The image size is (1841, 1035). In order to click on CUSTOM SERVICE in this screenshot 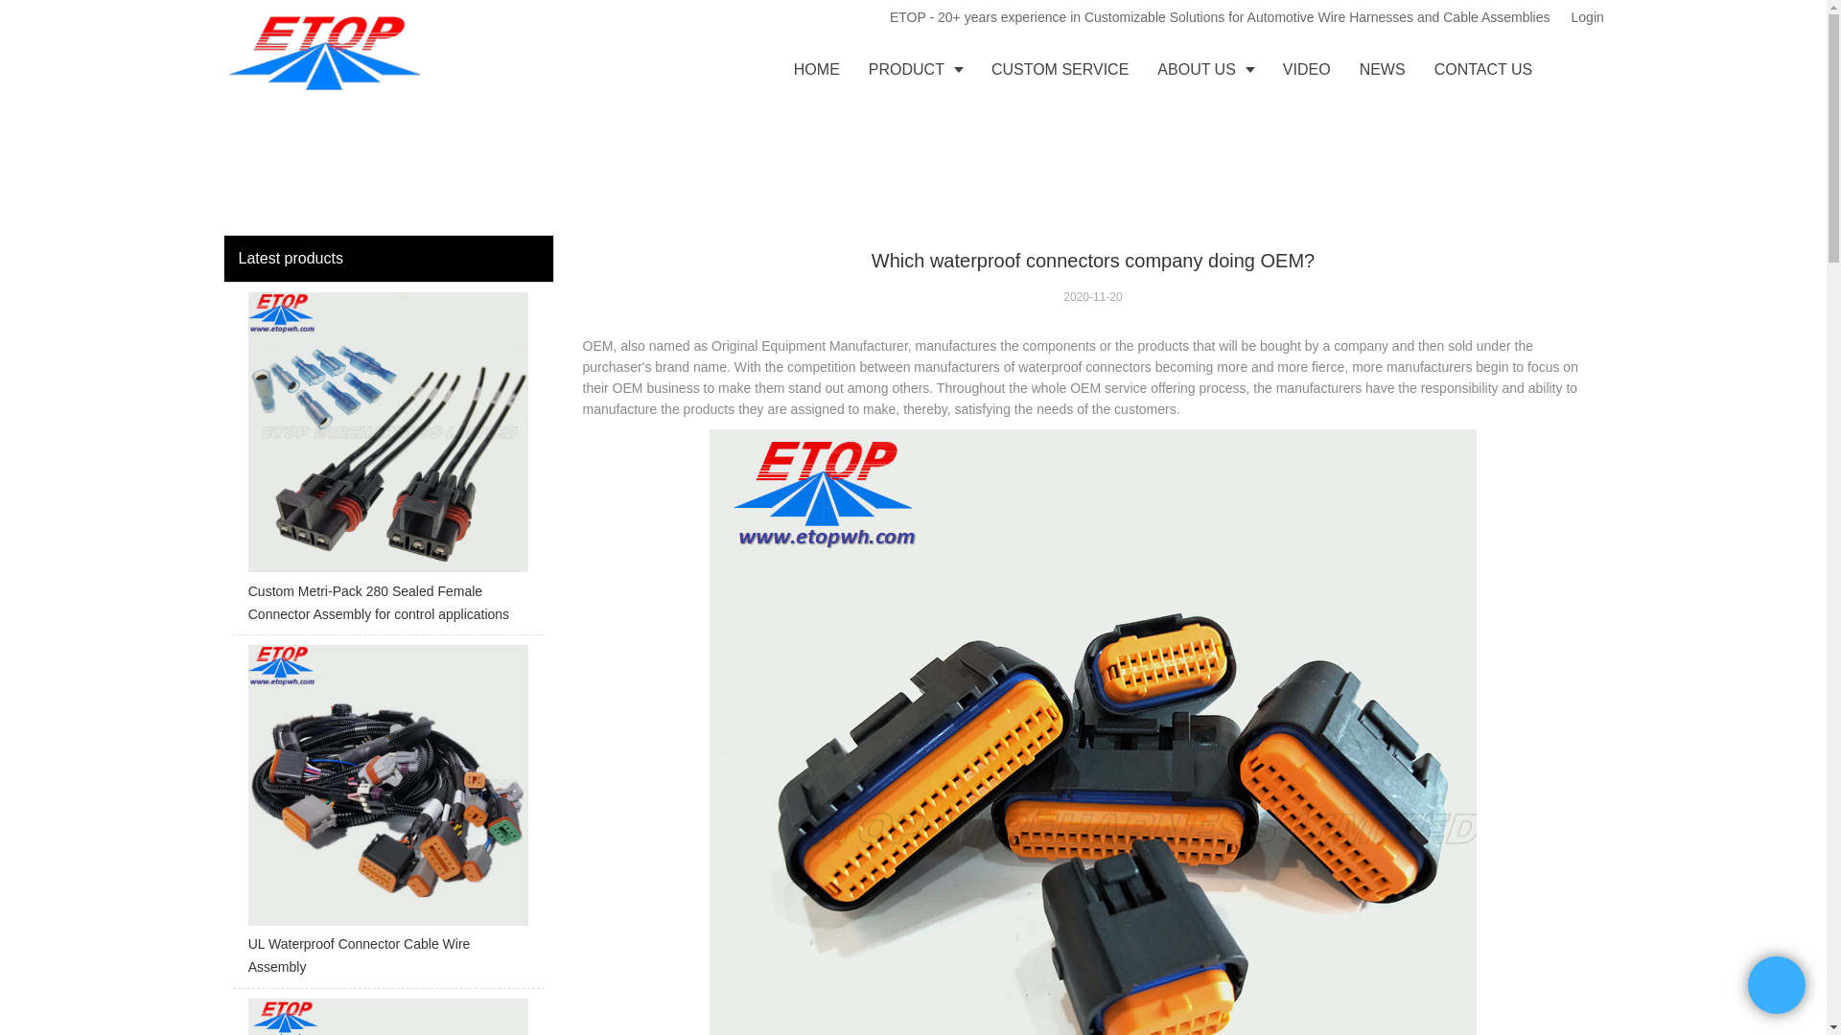, I will do `click(1060, 69)`.